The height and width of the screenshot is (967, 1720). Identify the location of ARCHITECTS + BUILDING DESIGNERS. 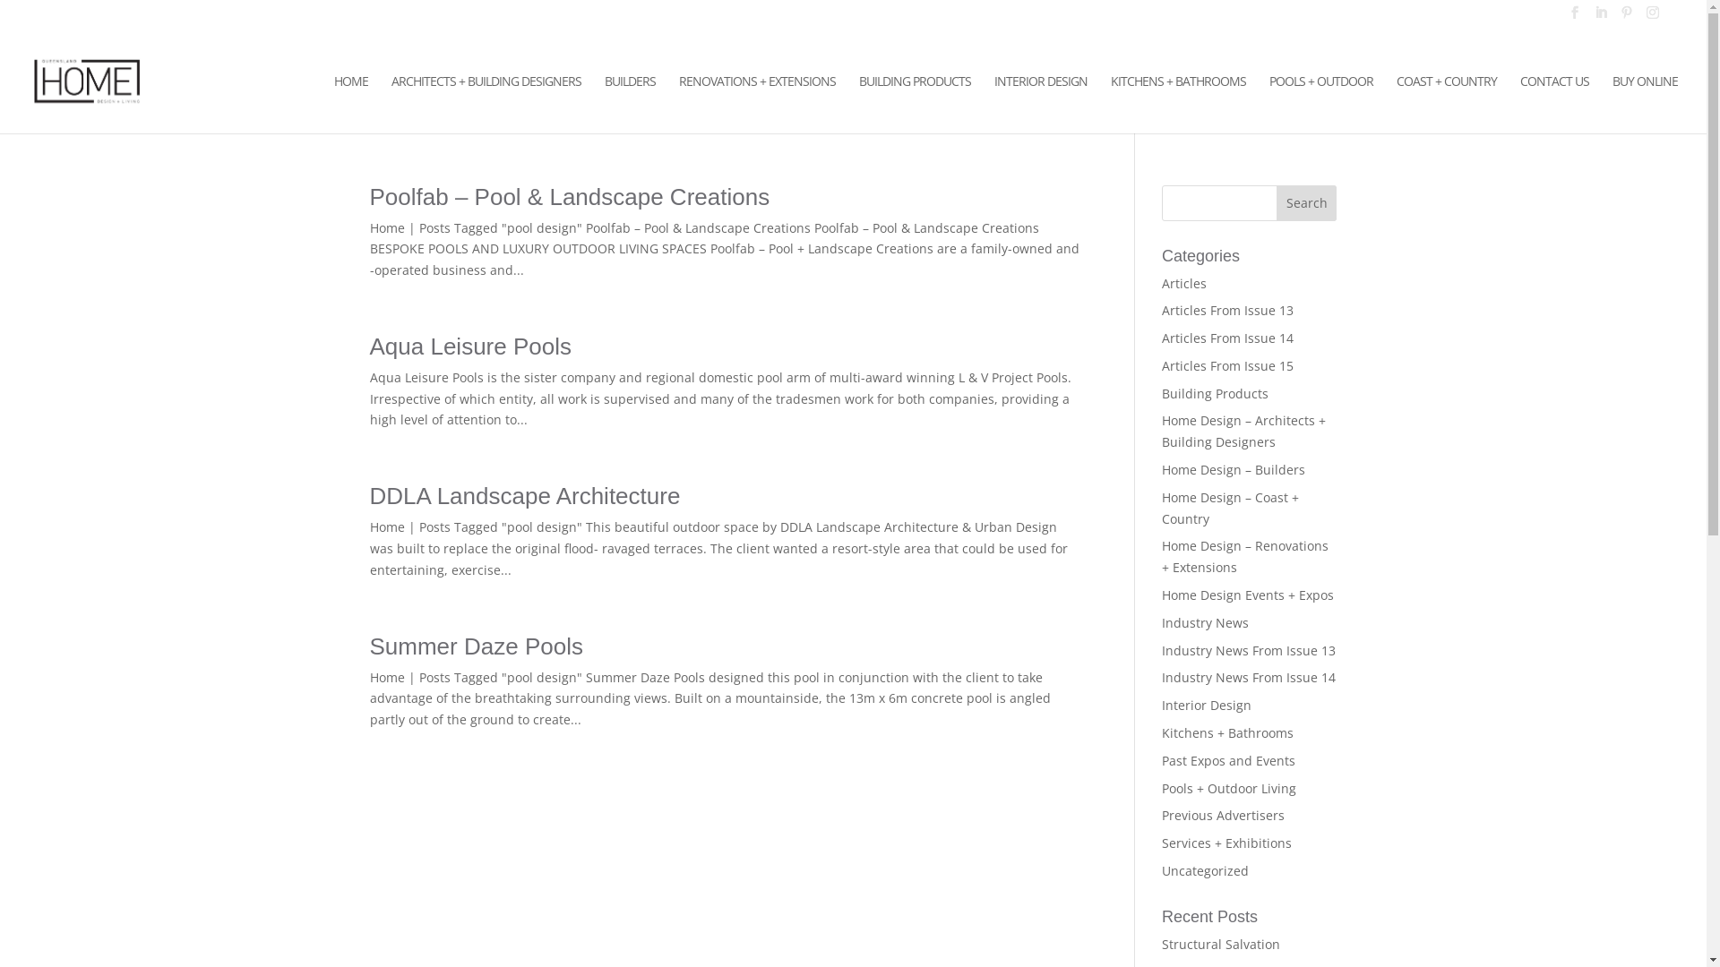
(486, 104).